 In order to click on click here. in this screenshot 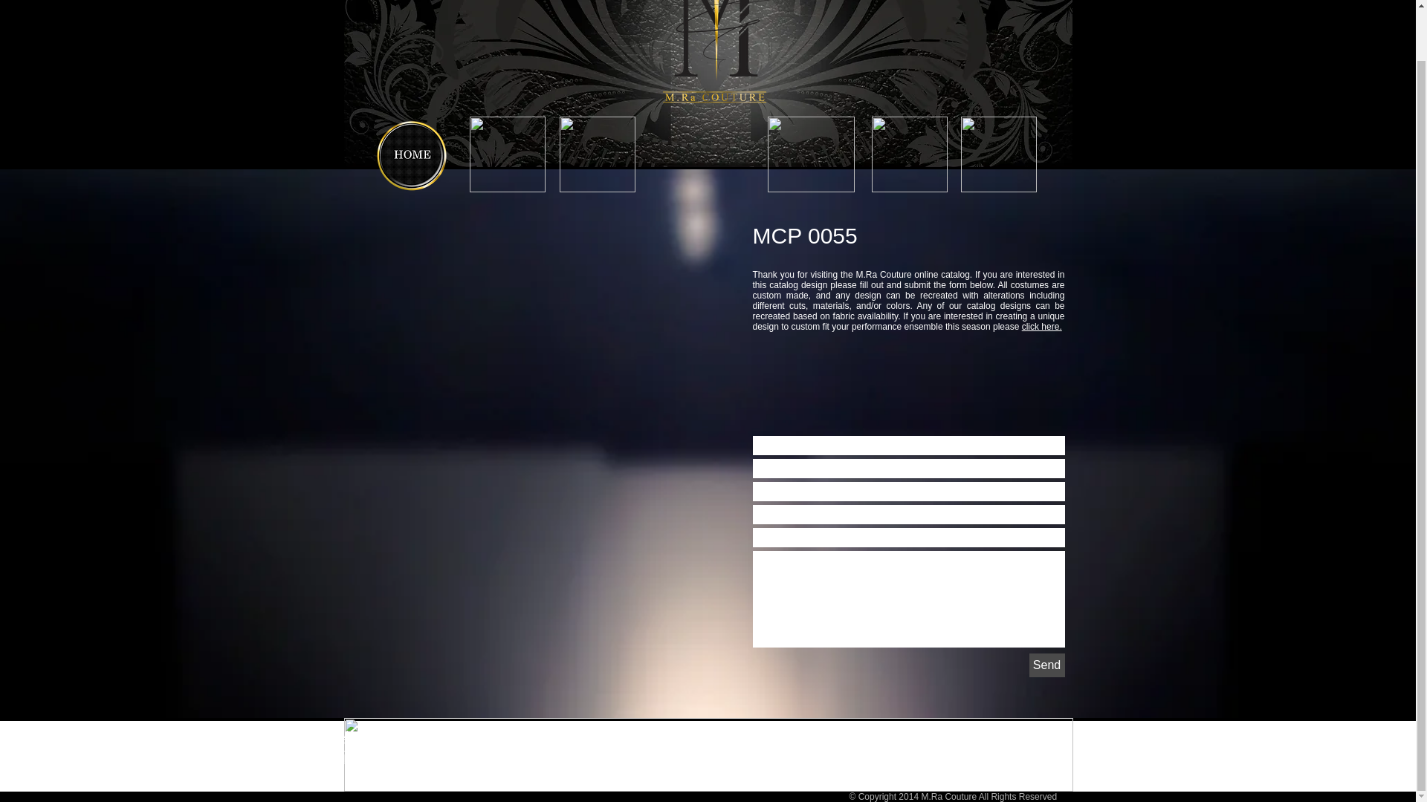, I will do `click(1041, 327)`.